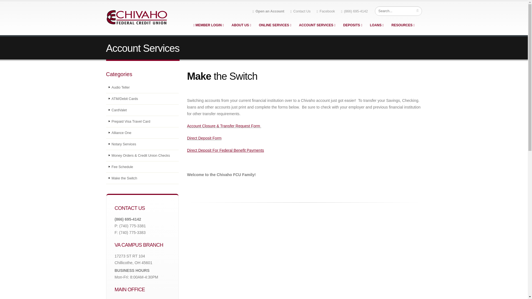  What do you see at coordinates (209, 25) in the screenshot?
I see `MEMBER LOGIN` at bounding box center [209, 25].